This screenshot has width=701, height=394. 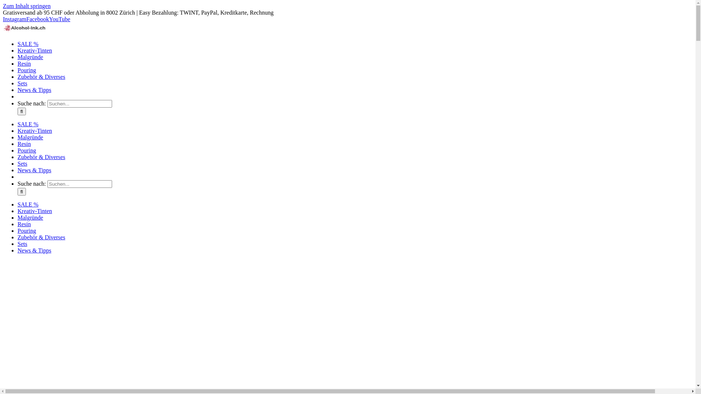 I want to click on Resin, so click(x=24, y=224).